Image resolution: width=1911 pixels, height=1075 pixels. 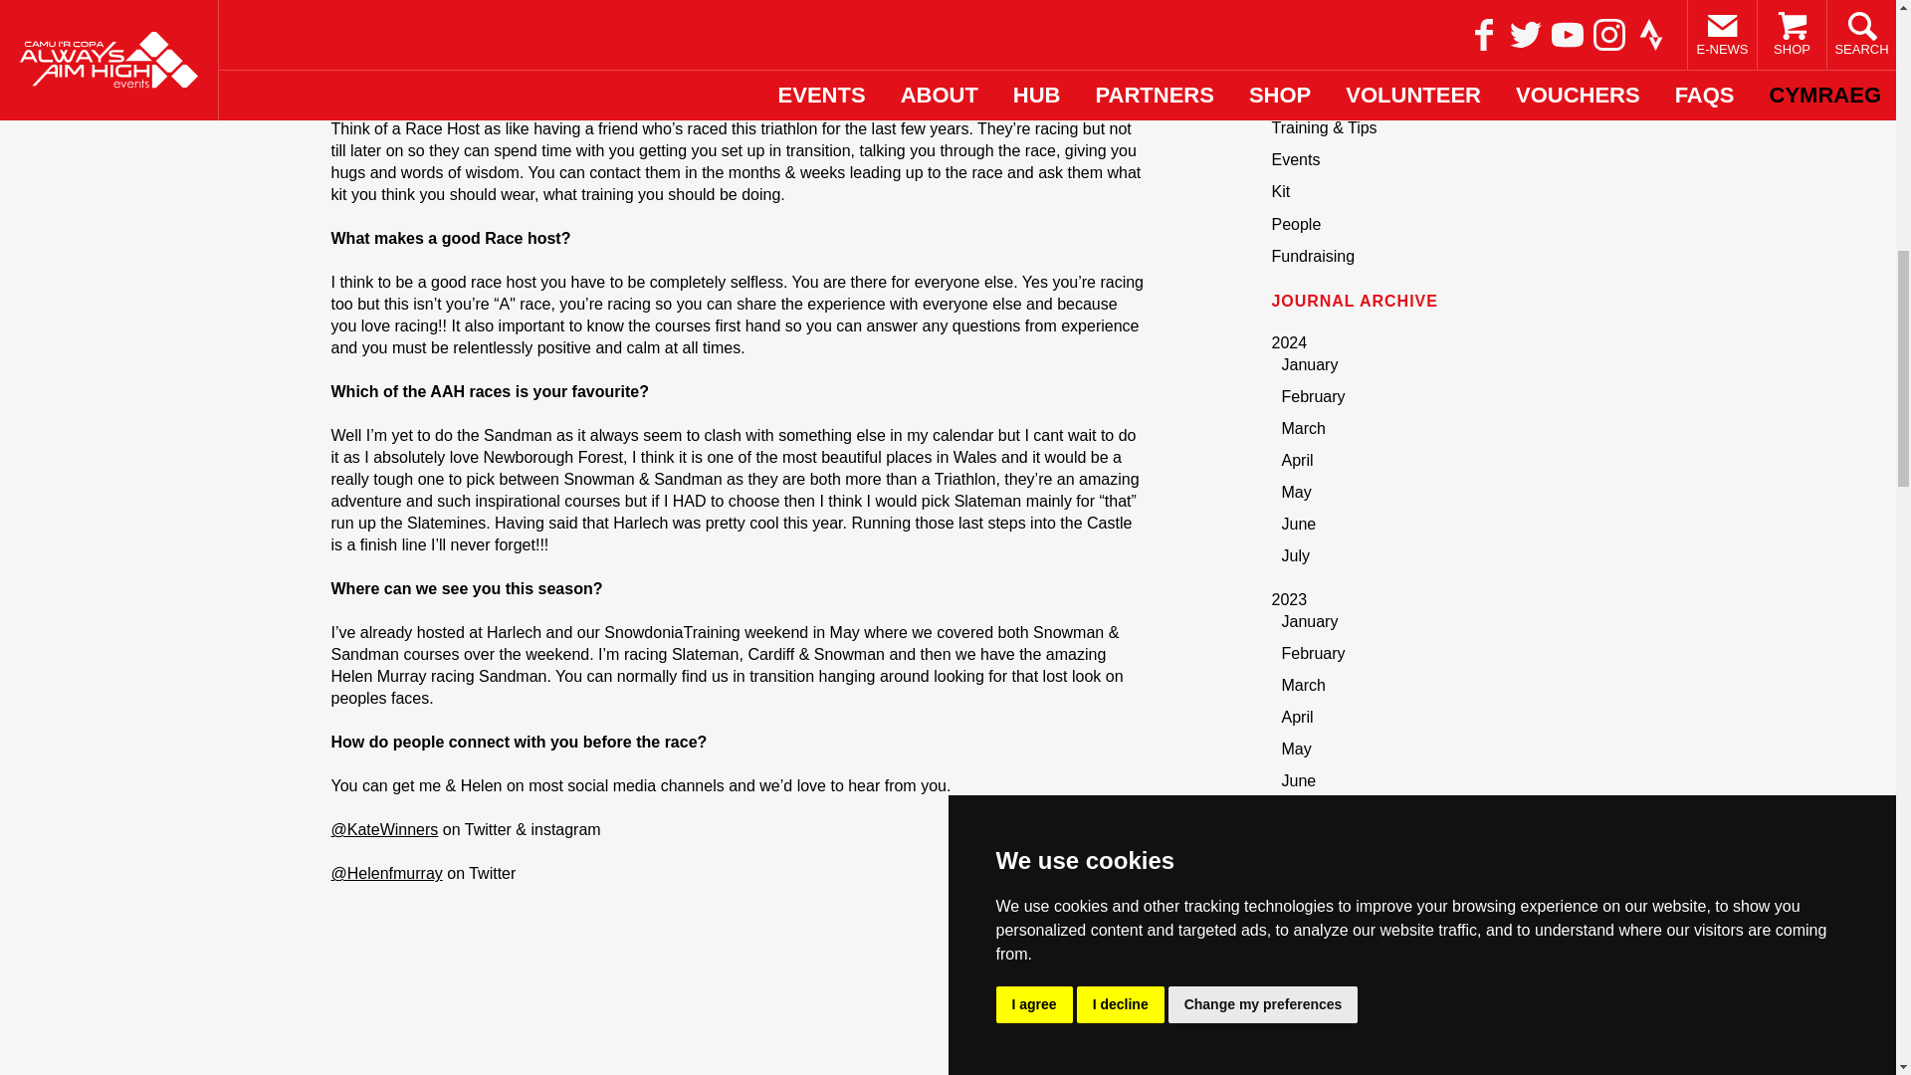 What do you see at coordinates (1298, 460) in the screenshot?
I see `April` at bounding box center [1298, 460].